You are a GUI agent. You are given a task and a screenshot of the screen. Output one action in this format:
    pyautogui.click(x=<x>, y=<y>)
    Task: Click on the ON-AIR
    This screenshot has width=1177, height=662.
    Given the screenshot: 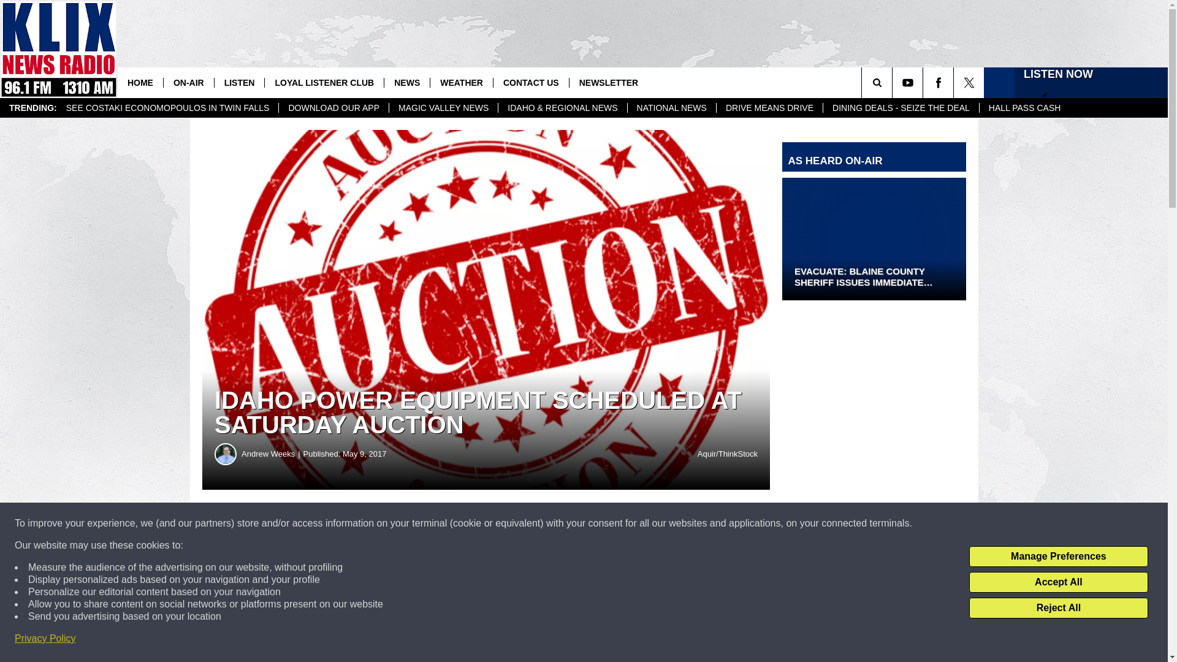 What is the action you would take?
    pyautogui.click(x=189, y=82)
    